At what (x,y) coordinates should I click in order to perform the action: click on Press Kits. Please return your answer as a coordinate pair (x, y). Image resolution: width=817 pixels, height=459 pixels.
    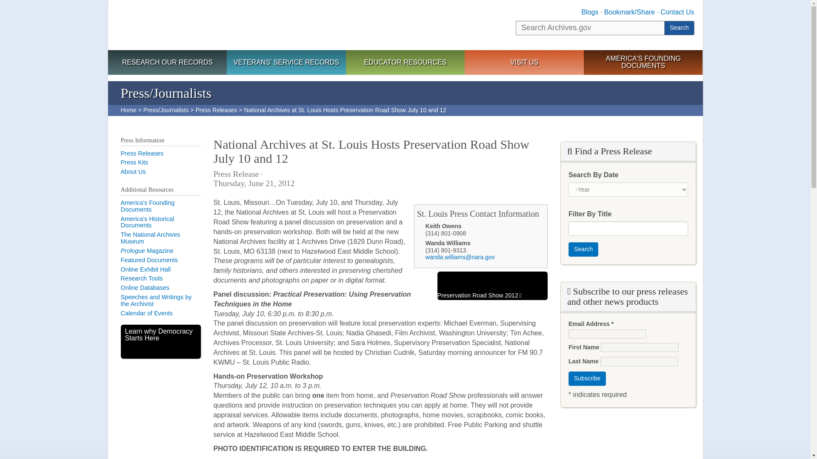
    Looking at the image, I should click on (134, 162).